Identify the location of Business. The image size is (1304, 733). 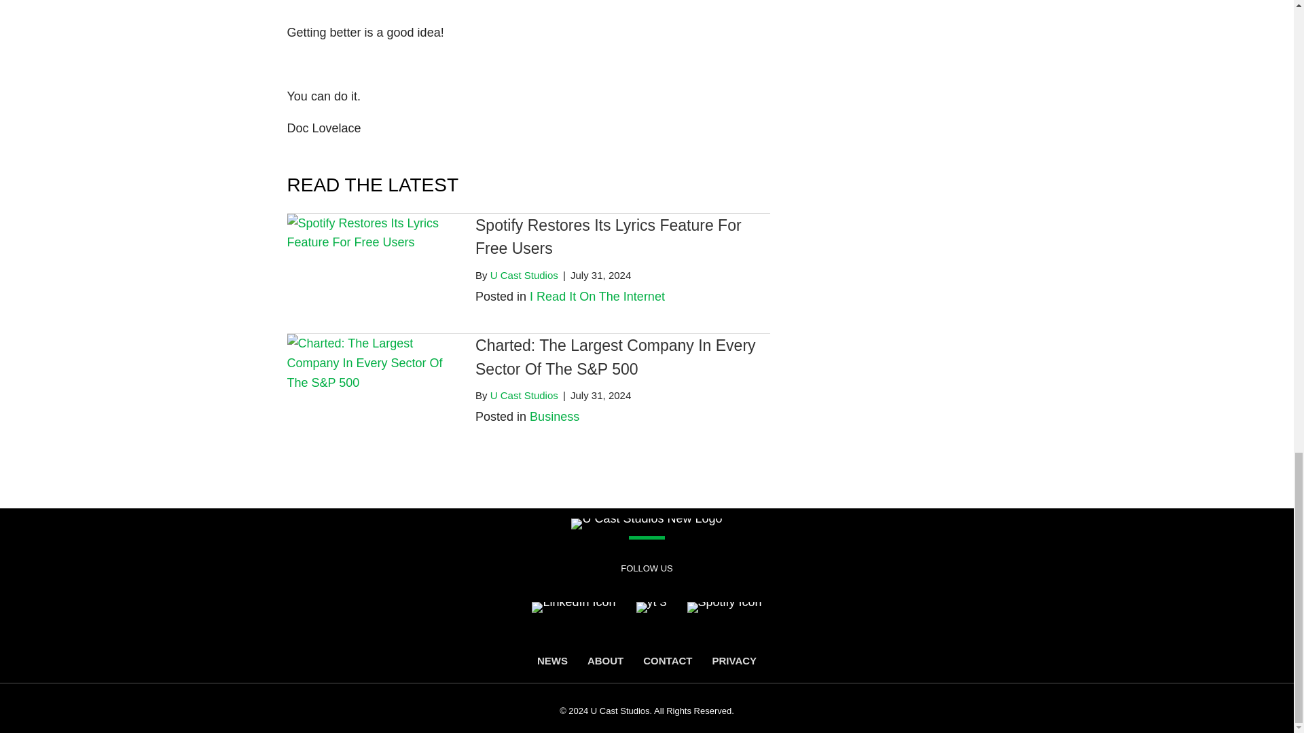
(554, 417).